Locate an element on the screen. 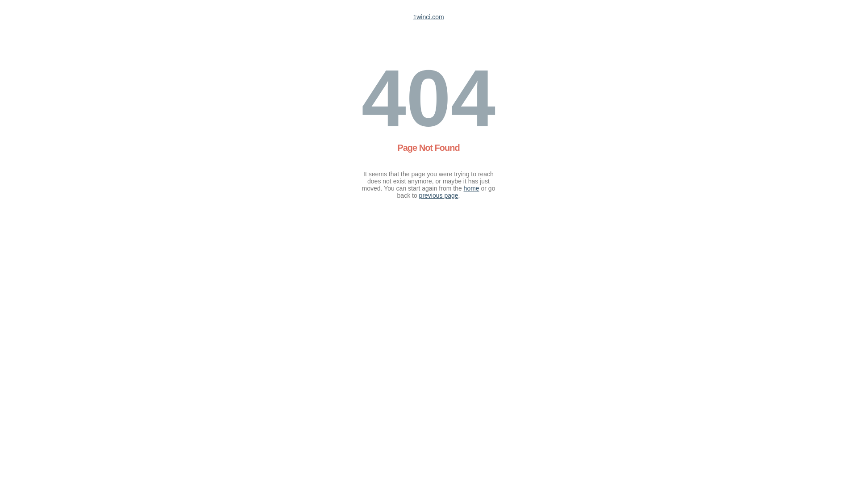  1winci.com is located at coordinates (428, 17).